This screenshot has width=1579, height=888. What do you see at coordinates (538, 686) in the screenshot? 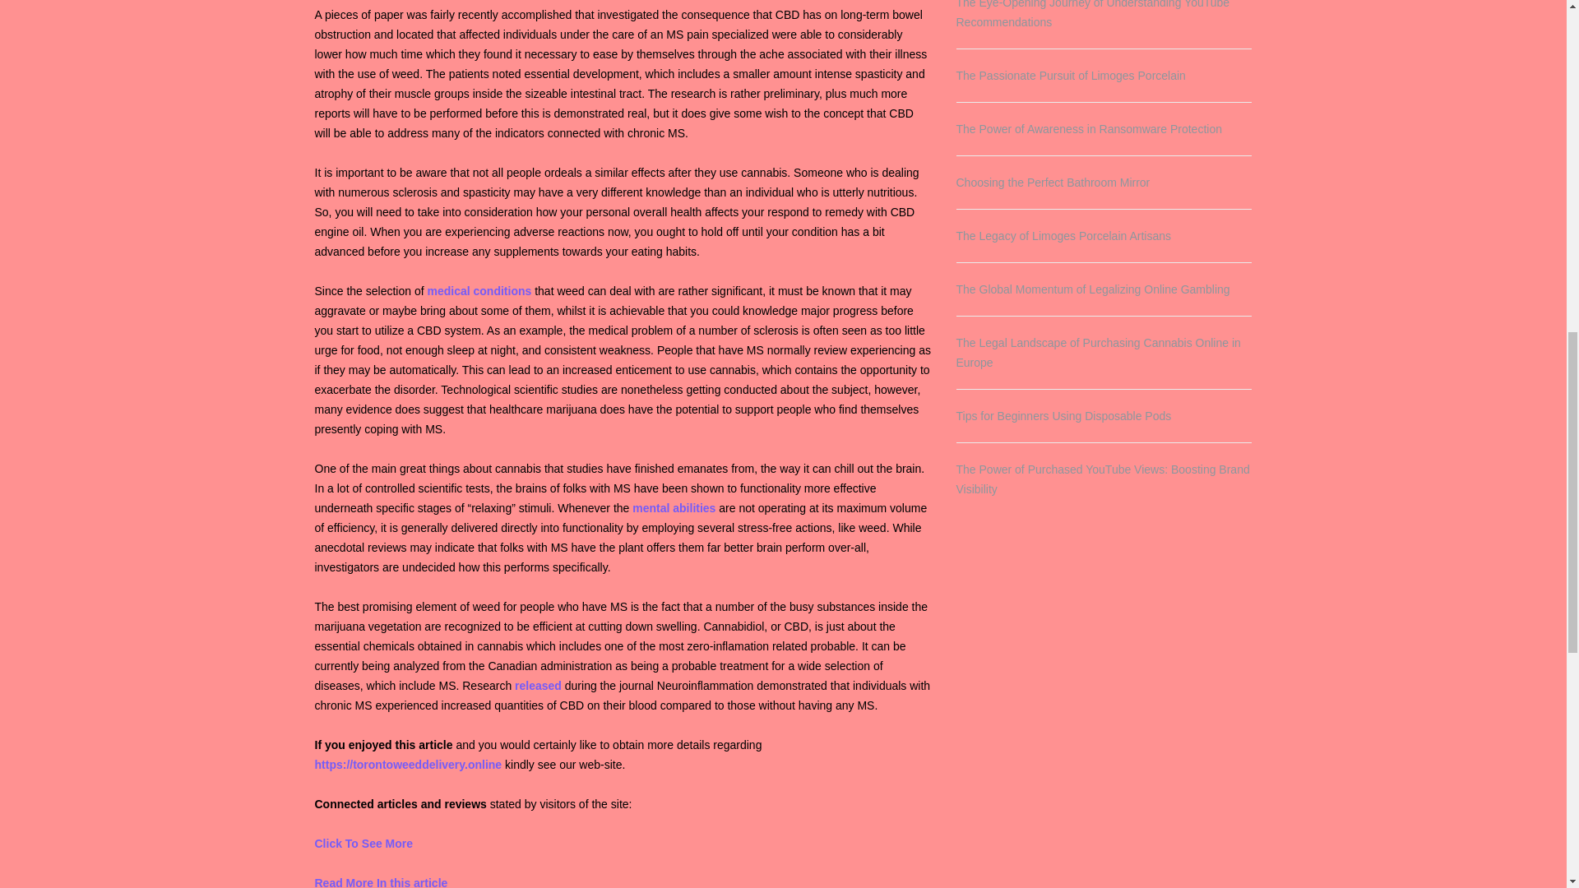
I see `released` at bounding box center [538, 686].